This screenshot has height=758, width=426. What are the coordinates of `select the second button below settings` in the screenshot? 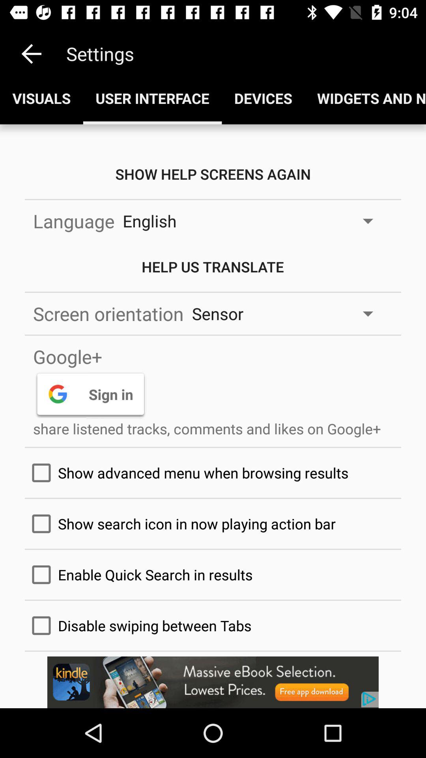 It's located at (152, 98).